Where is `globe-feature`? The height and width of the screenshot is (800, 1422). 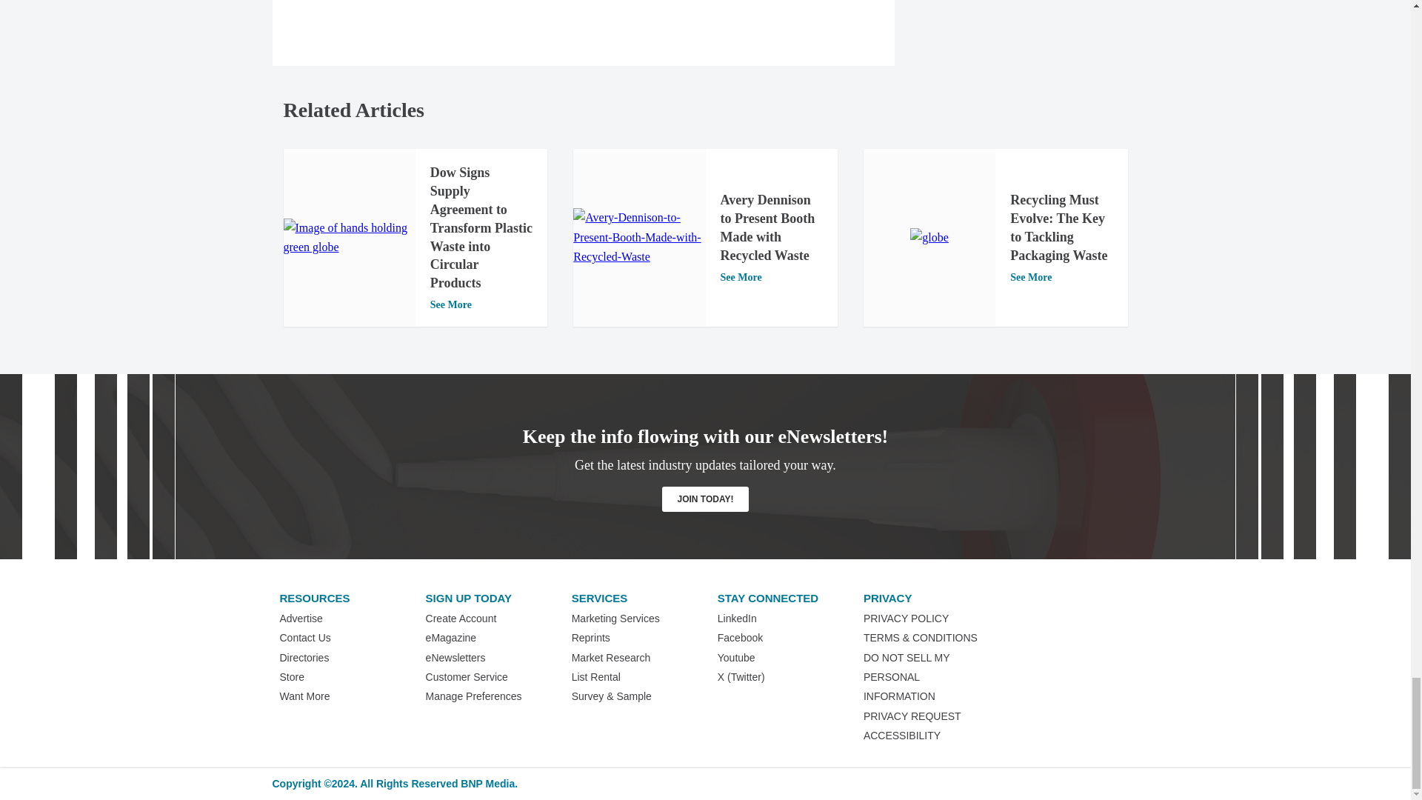 globe-feature is located at coordinates (929, 237).